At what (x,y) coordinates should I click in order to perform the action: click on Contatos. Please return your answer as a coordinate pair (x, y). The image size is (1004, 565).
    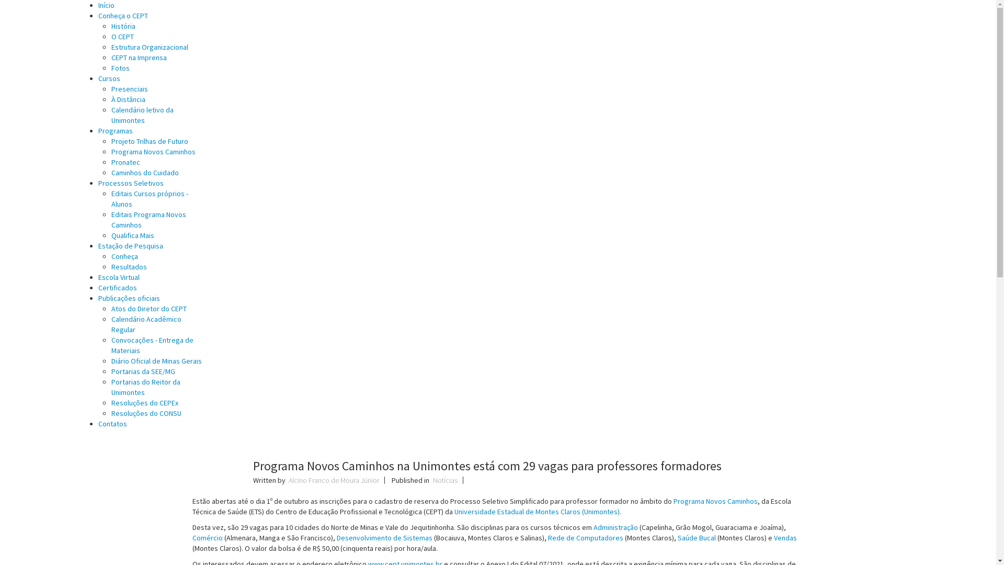
    Looking at the image, I should click on (113, 424).